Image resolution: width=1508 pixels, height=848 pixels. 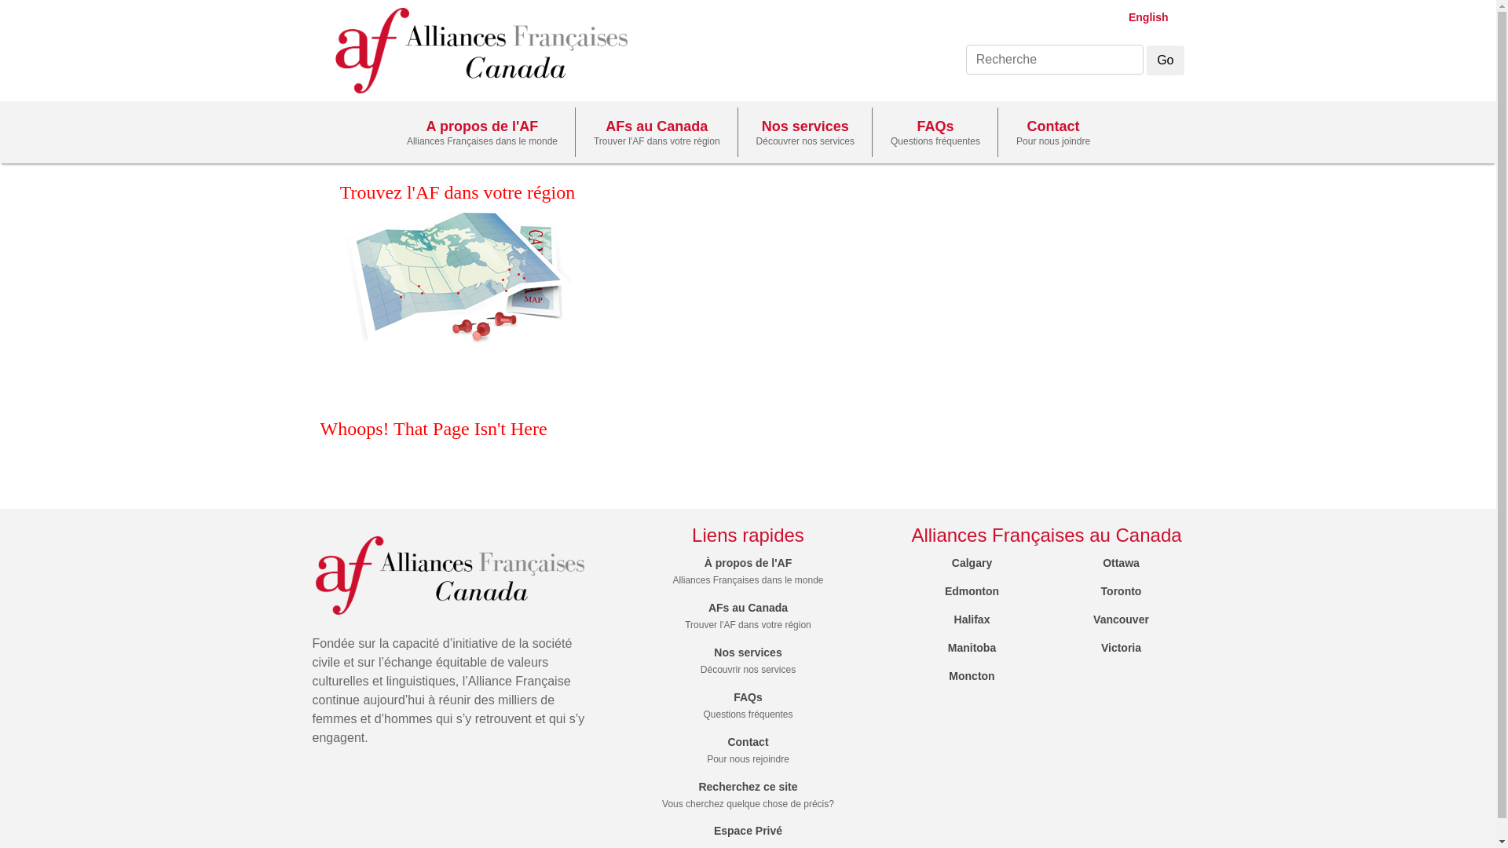 What do you see at coordinates (1141, 17) in the screenshot?
I see `English` at bounding box center [1141, 17].